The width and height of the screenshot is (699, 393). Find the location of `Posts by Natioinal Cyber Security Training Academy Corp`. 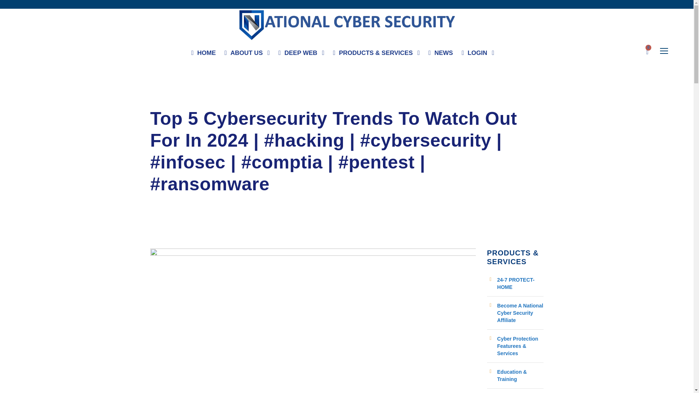

Posts by Natioinal Cyber Security Training Academy Corp is located at coordinates (213, 101).